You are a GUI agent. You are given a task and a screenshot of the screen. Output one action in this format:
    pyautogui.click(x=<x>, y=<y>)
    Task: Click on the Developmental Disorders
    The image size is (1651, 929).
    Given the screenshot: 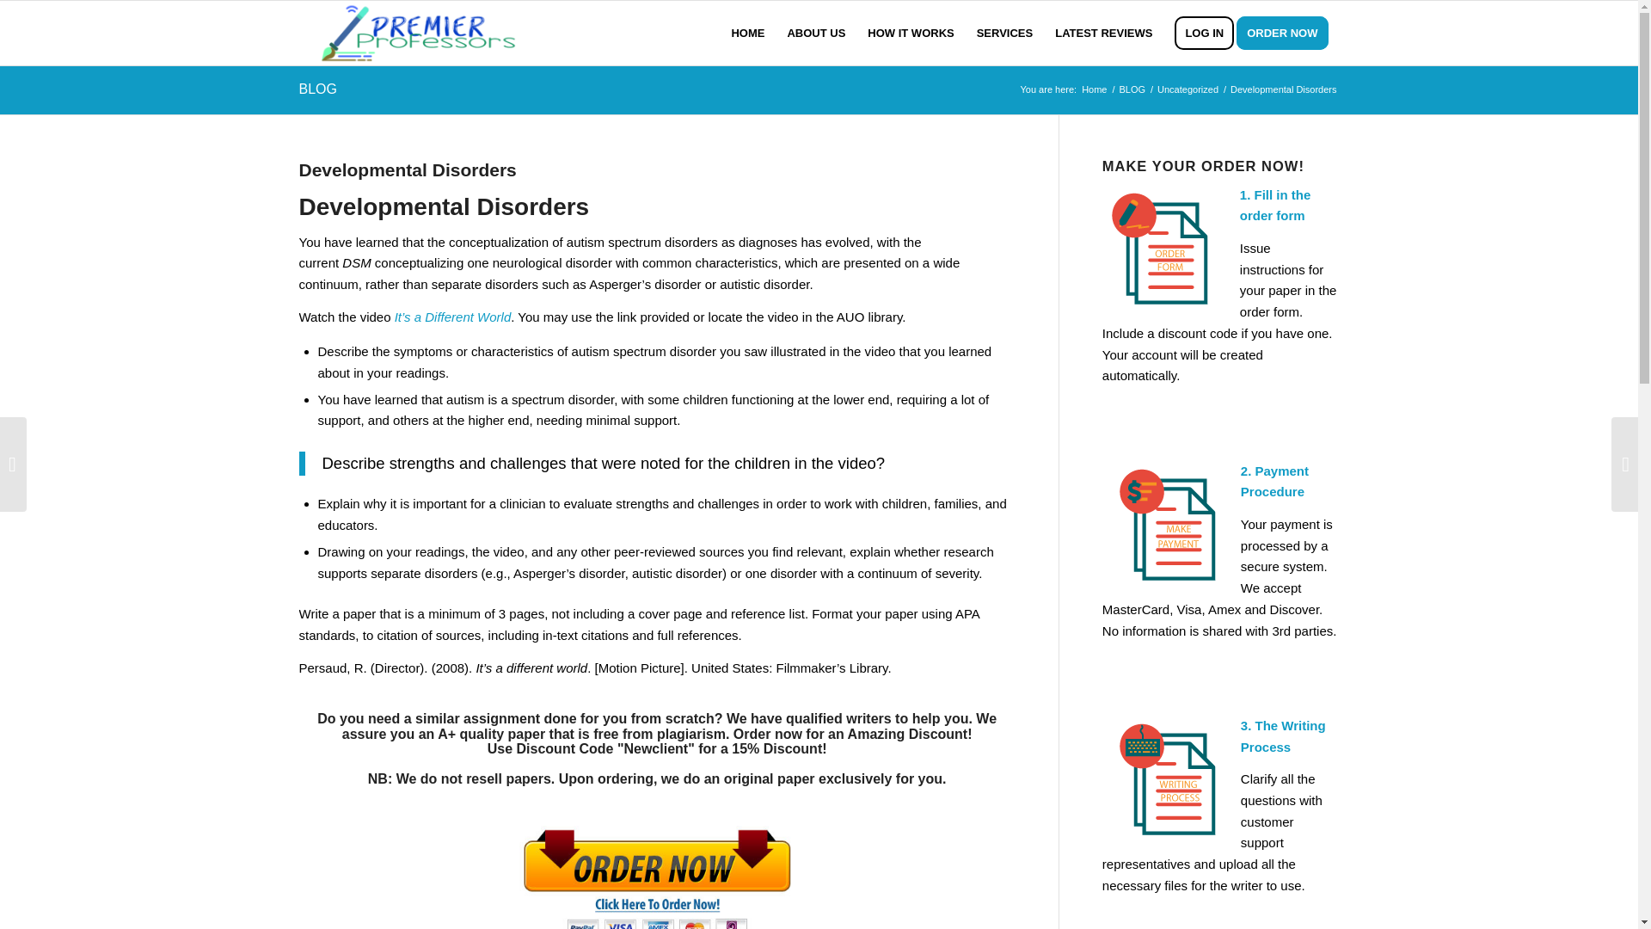 What is the action you would take?
    pyautogui.click(x=408, y=169)
    